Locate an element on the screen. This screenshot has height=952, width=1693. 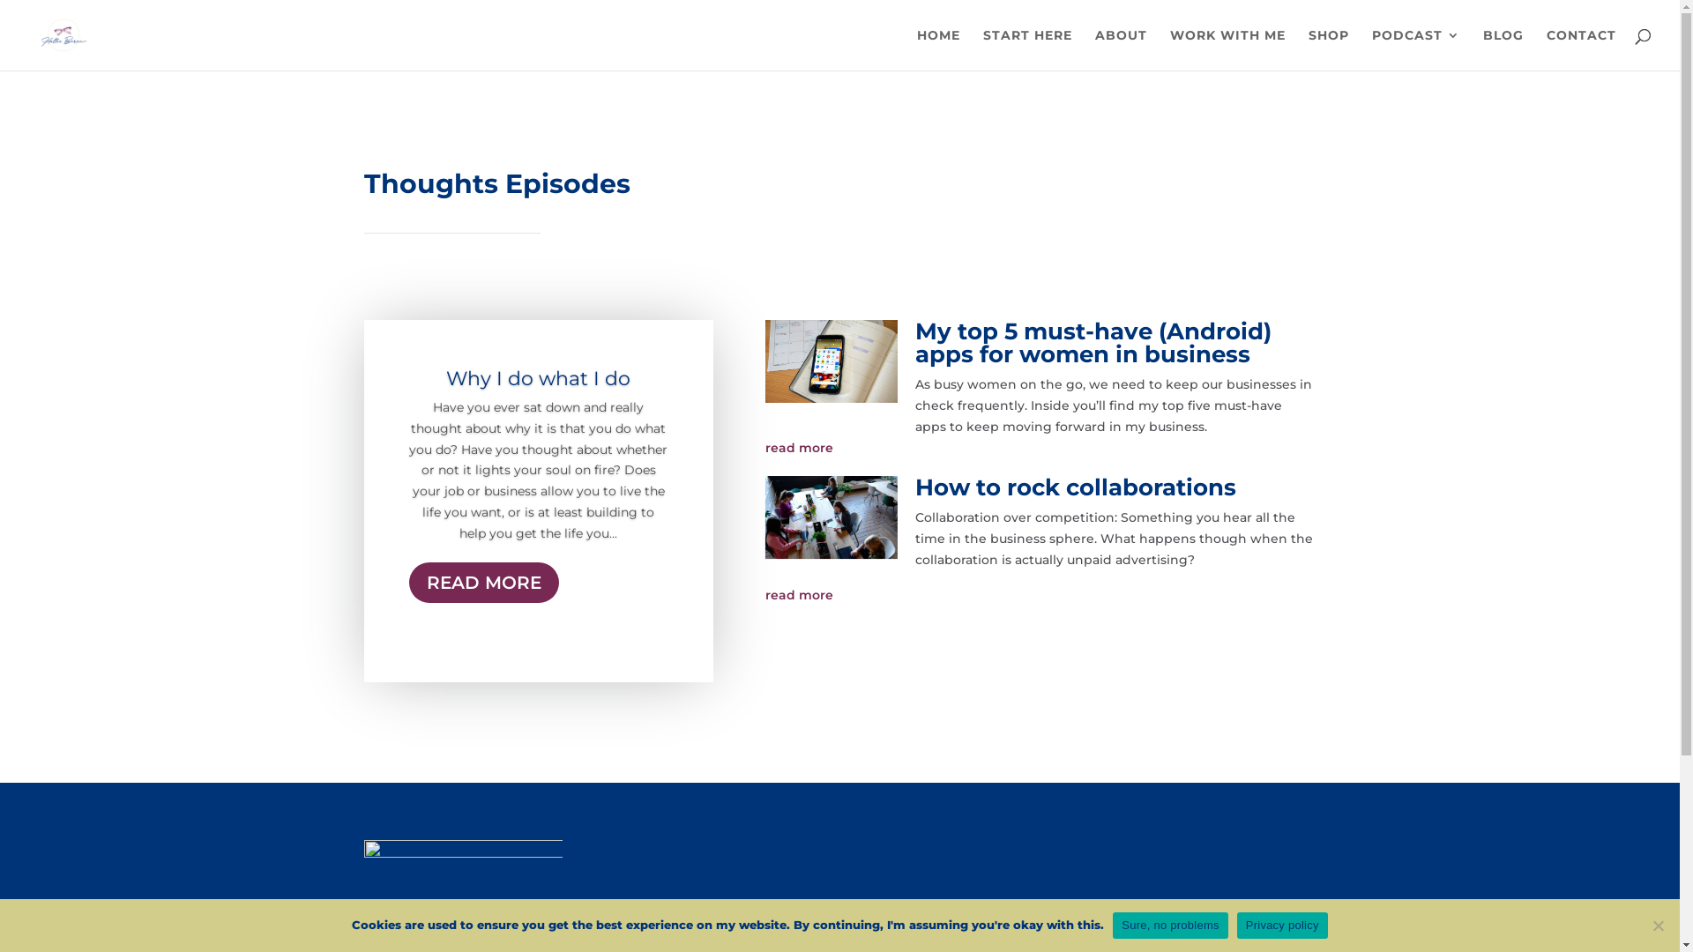
My top 5 must-have (Android) apps for women in business is located at coordinates (1093, 343).